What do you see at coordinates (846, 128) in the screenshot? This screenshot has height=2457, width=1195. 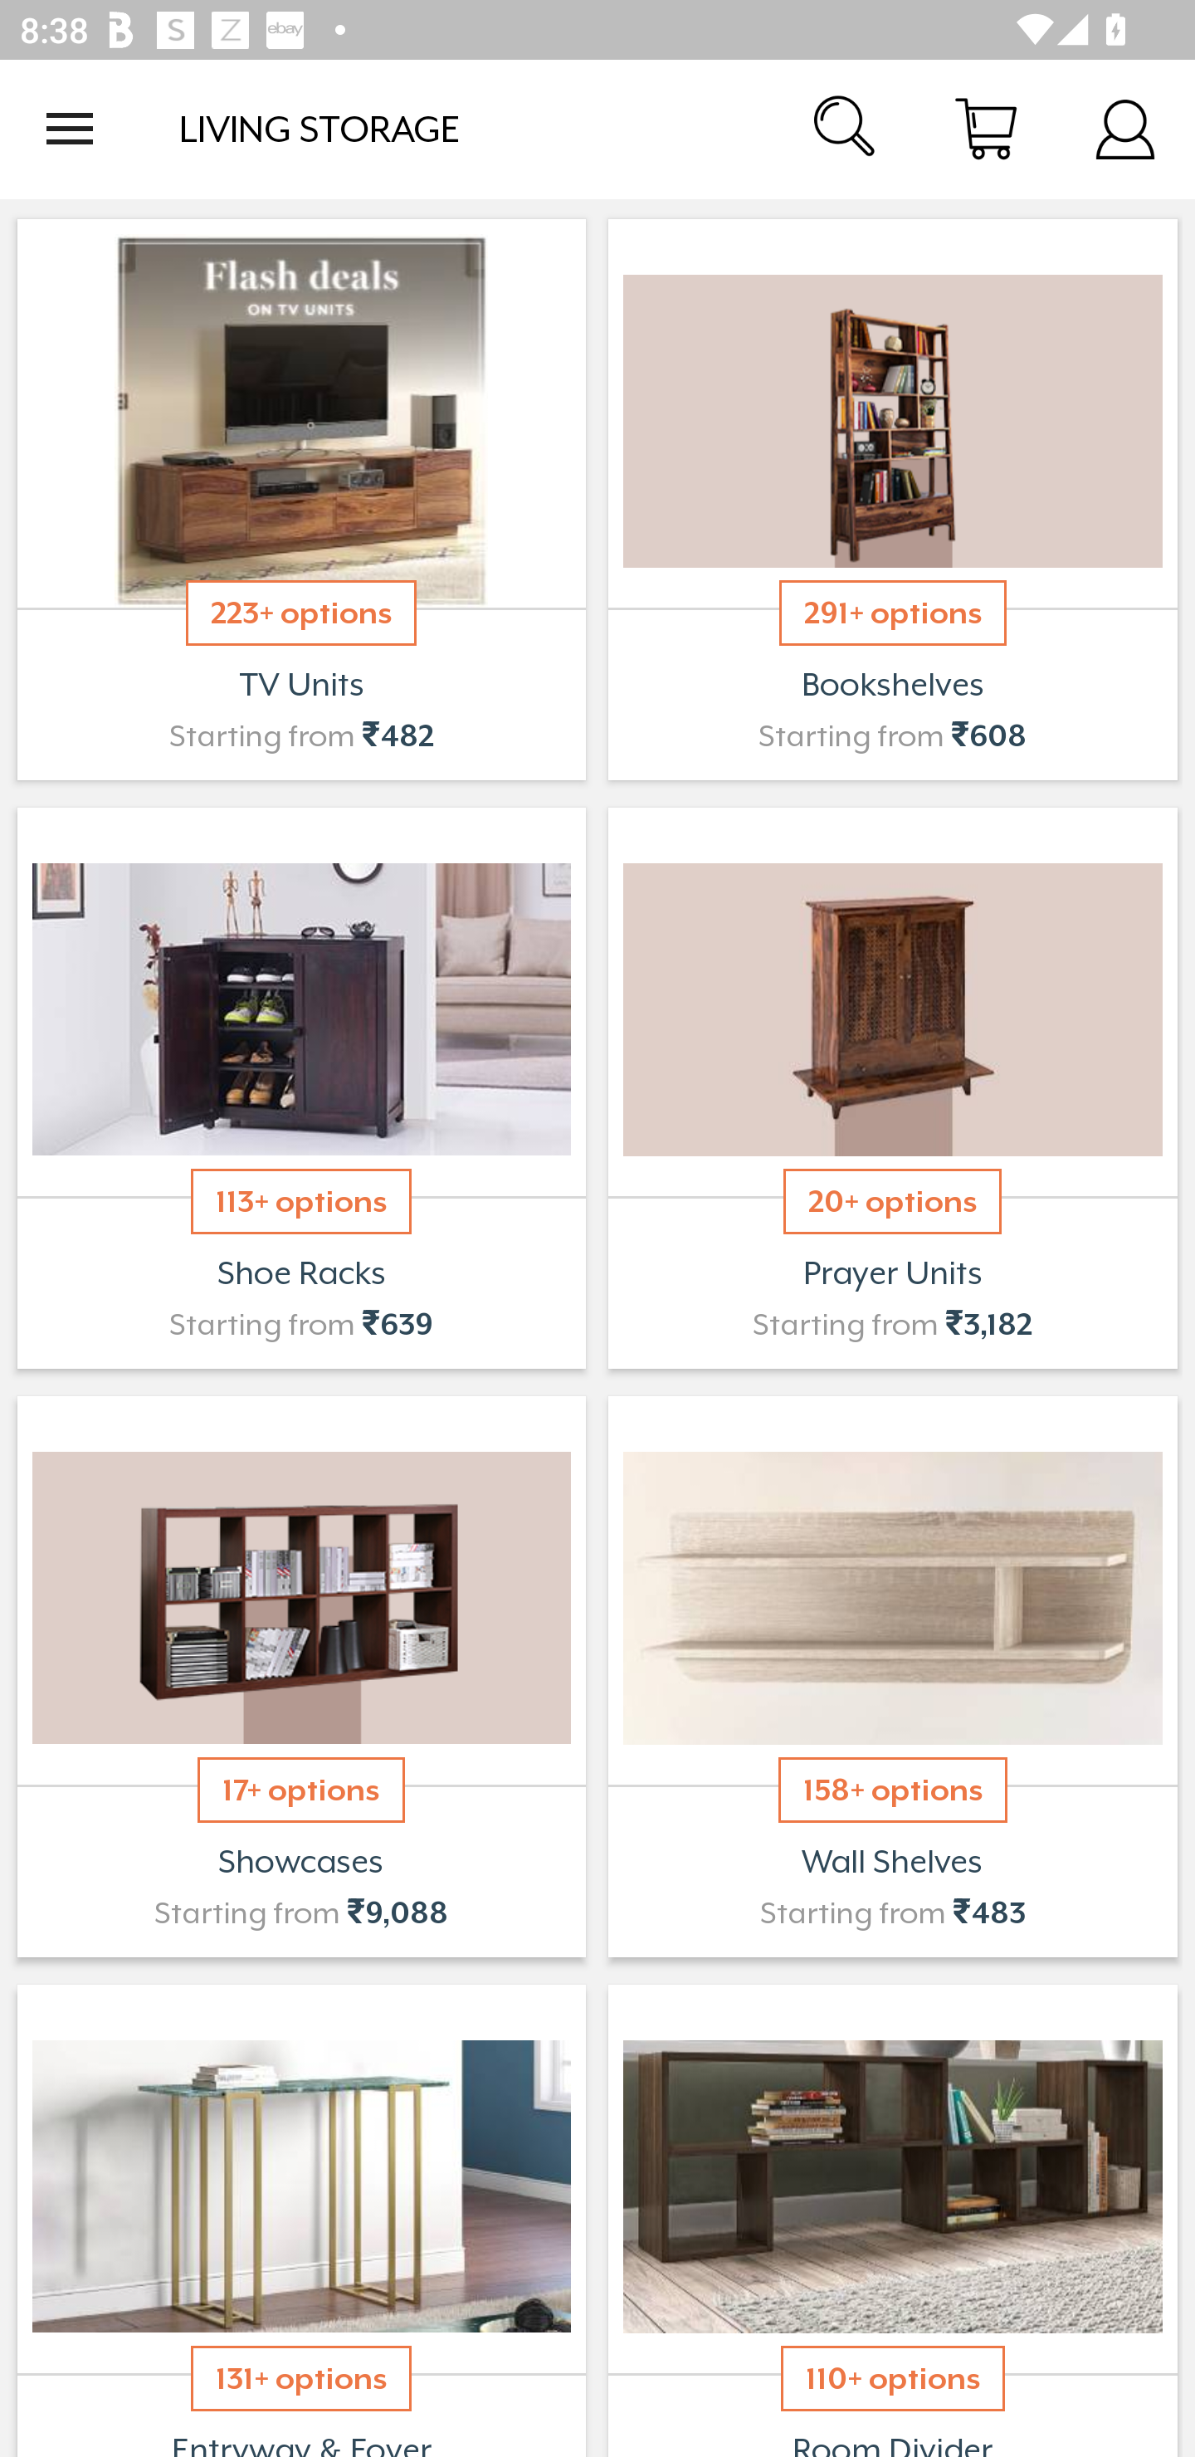 I see `Search` at bounding box center [846, 128].